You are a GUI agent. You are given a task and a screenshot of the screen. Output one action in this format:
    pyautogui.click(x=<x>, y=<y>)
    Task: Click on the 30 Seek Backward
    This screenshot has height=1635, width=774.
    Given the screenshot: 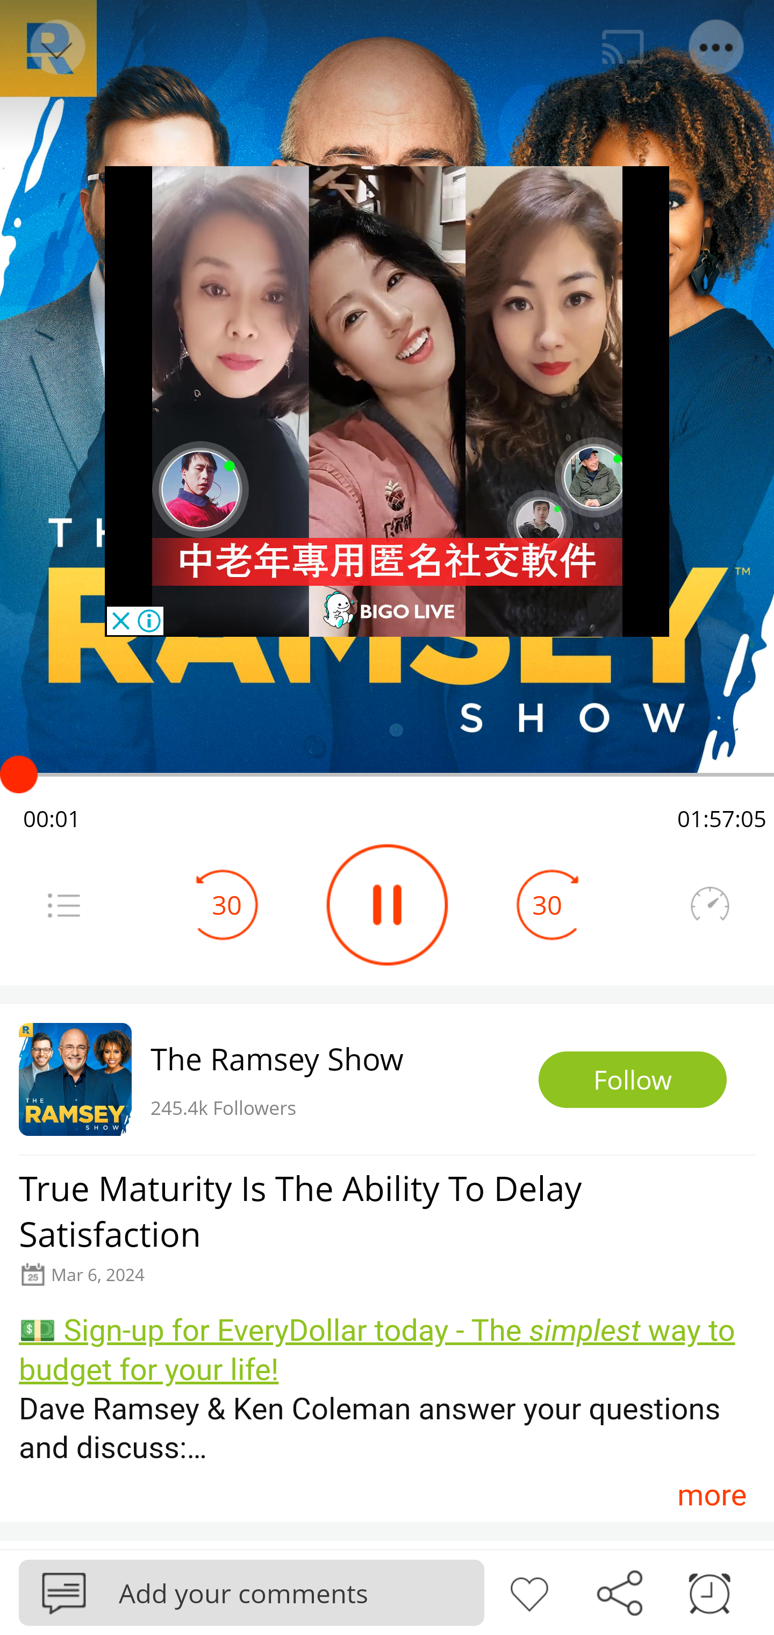 What is the action you would take?
    pyautogui.click(x=227, y=905)
    